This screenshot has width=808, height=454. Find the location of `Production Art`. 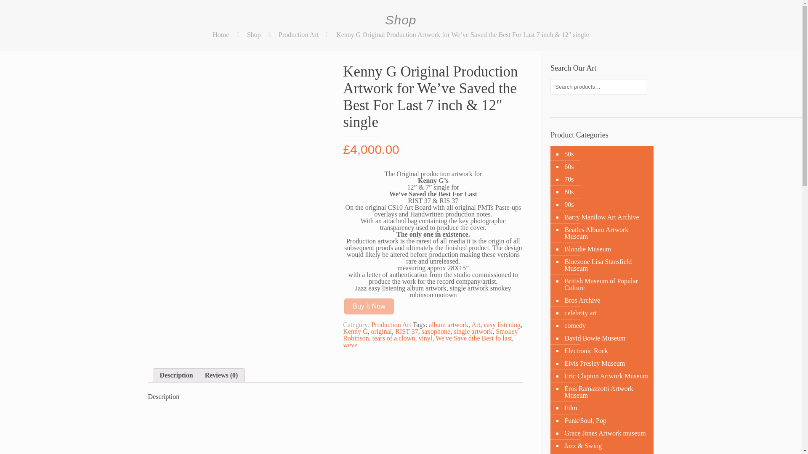

Production Art is located at coordinates (391, 325).